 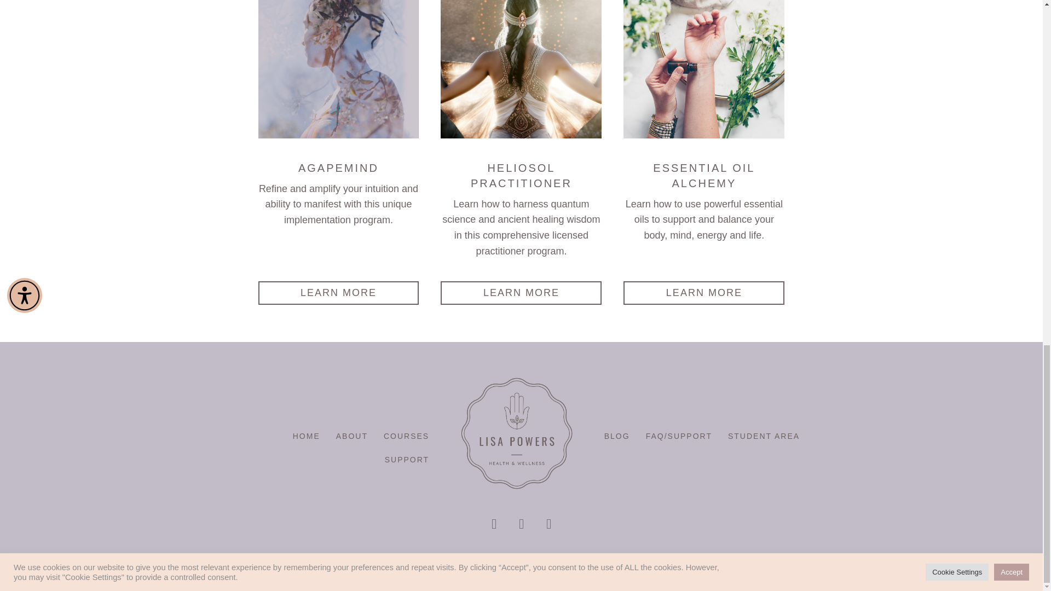 What do you see at coordinates (521, 293) in the screenshot?
I see `LEARN MORE` at bounding box center [521, 293].